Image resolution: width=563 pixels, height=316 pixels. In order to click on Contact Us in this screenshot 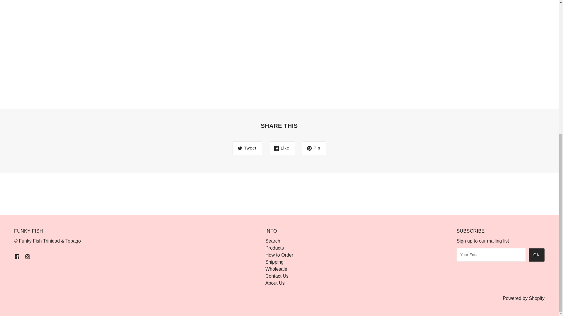, I will do `click(277, 276)`.